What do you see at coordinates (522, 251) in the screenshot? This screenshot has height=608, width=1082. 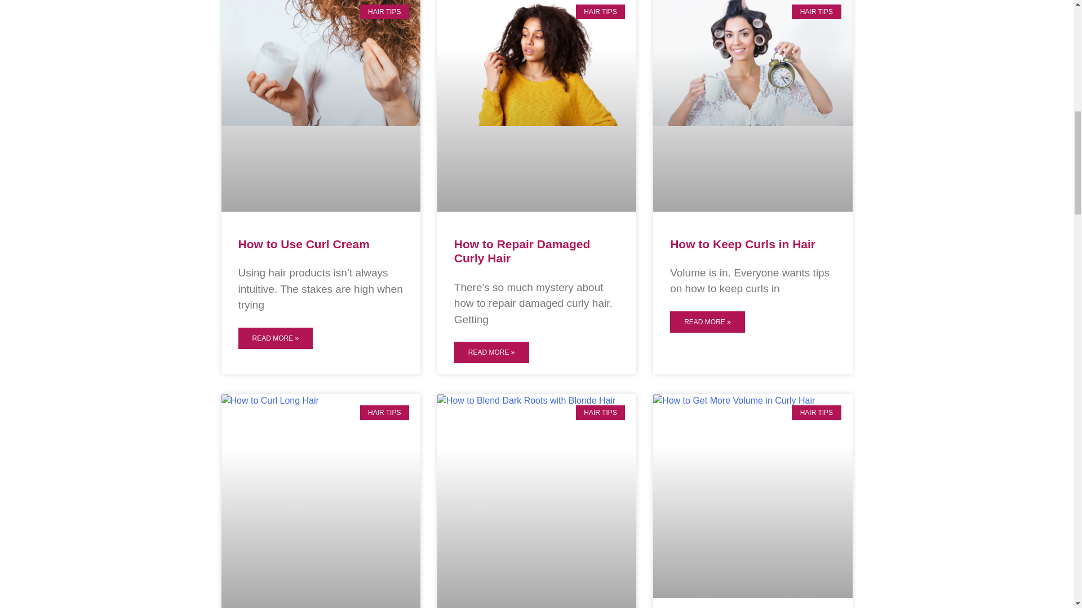 I see `How to Repair Damaged Curly Hair` at bounding box center [522, 251].